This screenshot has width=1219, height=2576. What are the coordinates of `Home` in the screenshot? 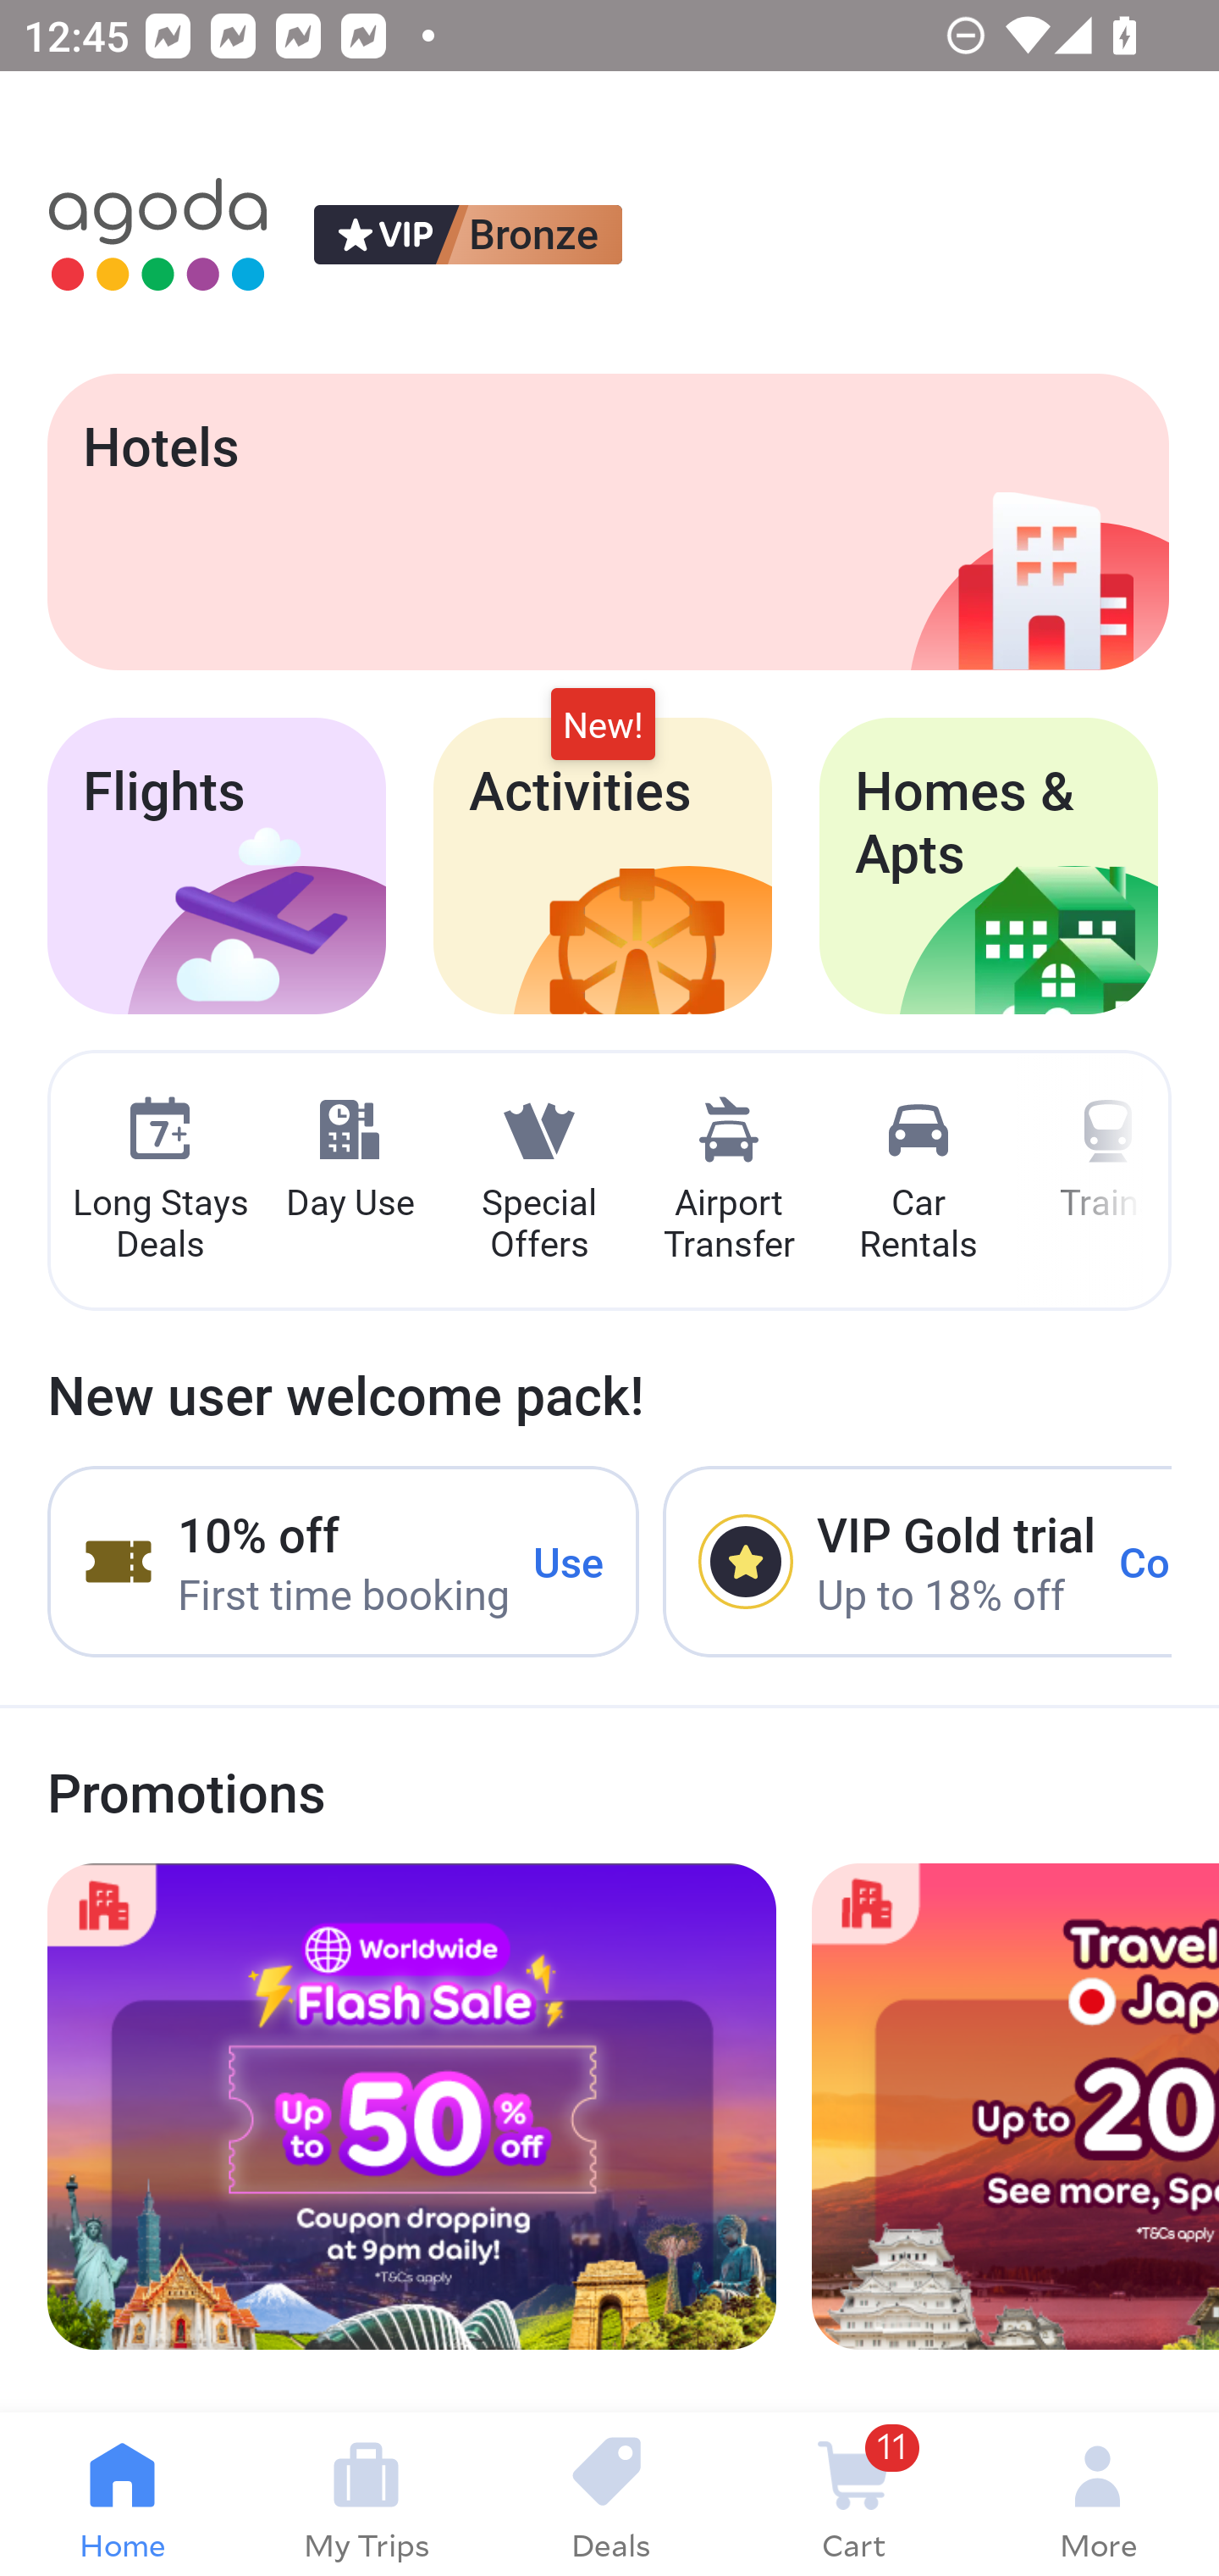 It's located at (122, 2495).